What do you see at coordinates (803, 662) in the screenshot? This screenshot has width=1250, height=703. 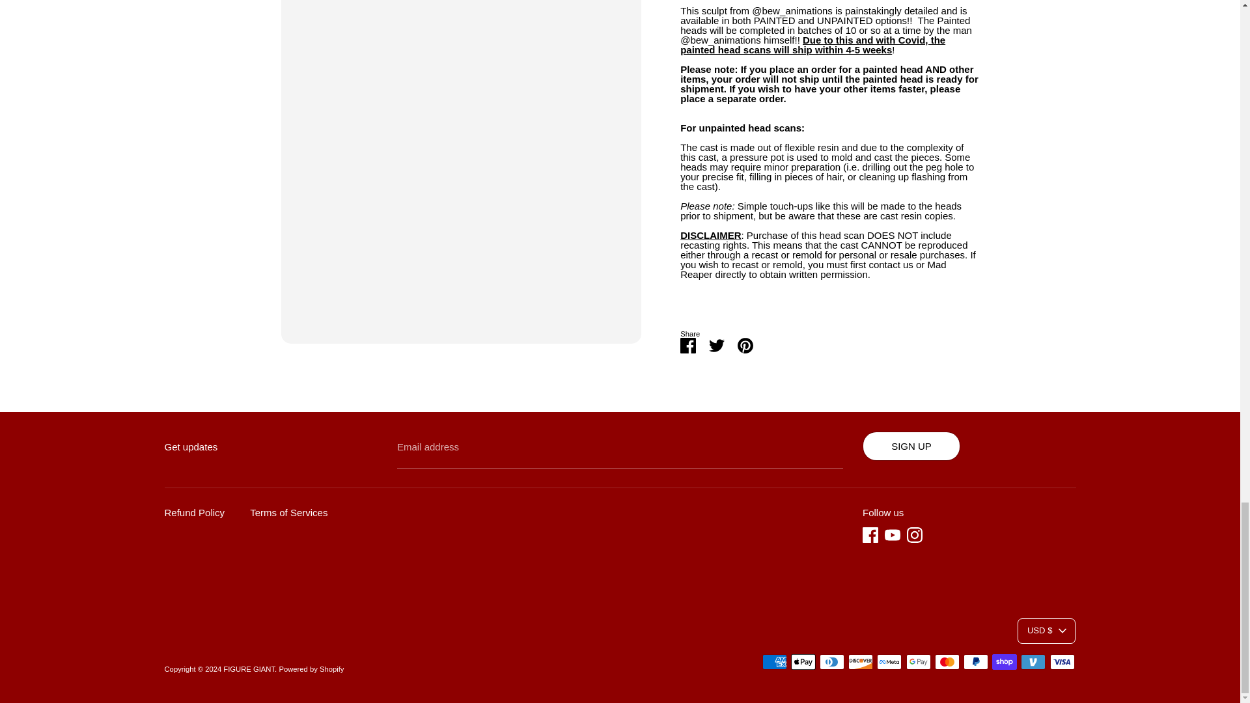 I see `Apple Pay` at bounding box center [803, 662].